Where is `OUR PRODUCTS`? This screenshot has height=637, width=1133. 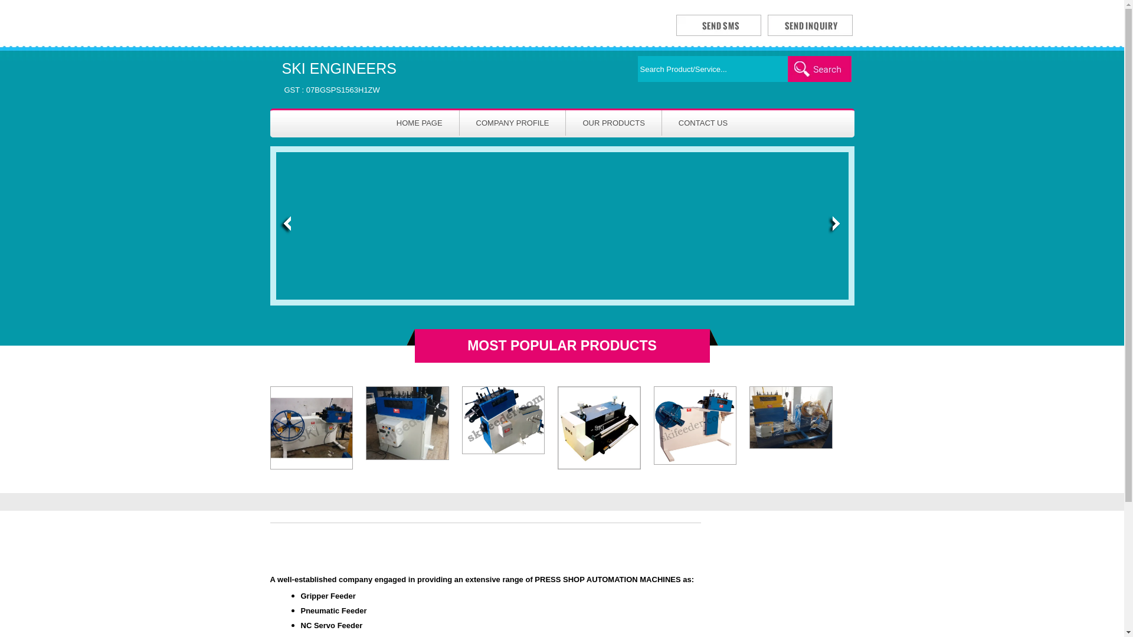
OUR PRODUCTS is located at coordinates (613, 123).